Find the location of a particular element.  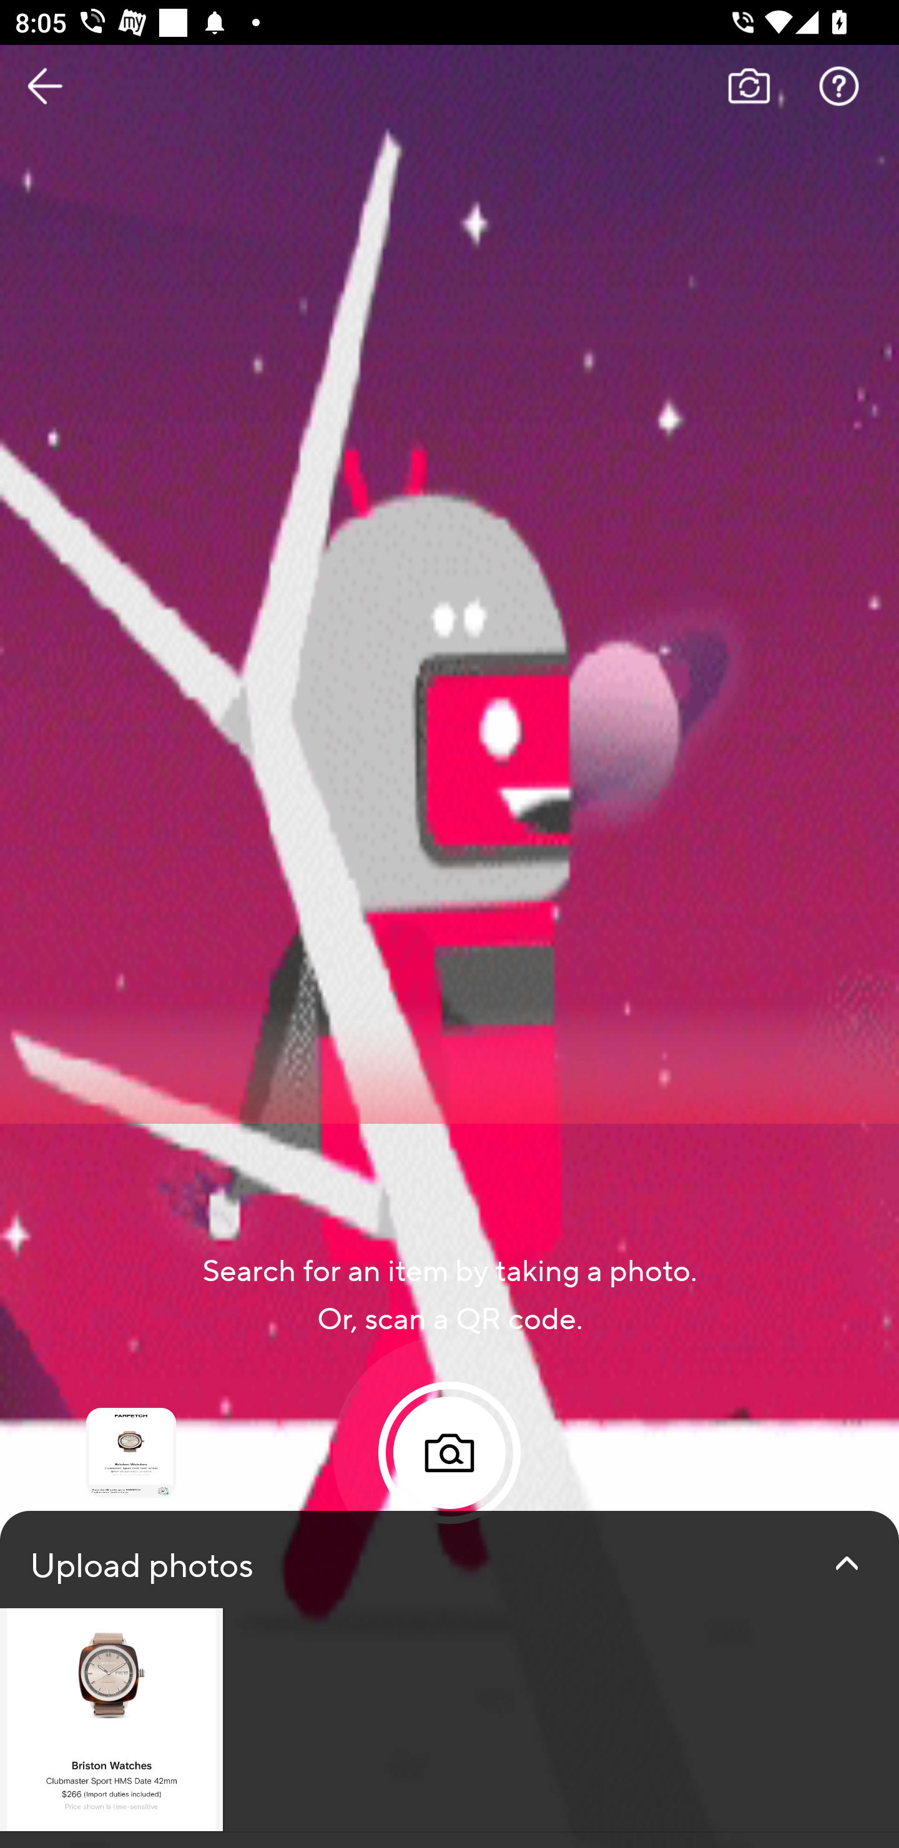

 is located at coordinates (847, 1563).